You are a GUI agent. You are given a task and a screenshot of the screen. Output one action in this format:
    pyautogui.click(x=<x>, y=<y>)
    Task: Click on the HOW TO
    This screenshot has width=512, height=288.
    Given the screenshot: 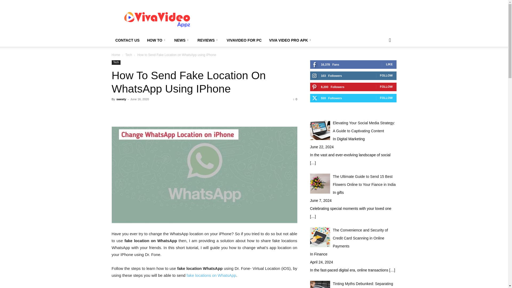 What is the action you would take?
    pyautogui.click(x=157, y=40)
    